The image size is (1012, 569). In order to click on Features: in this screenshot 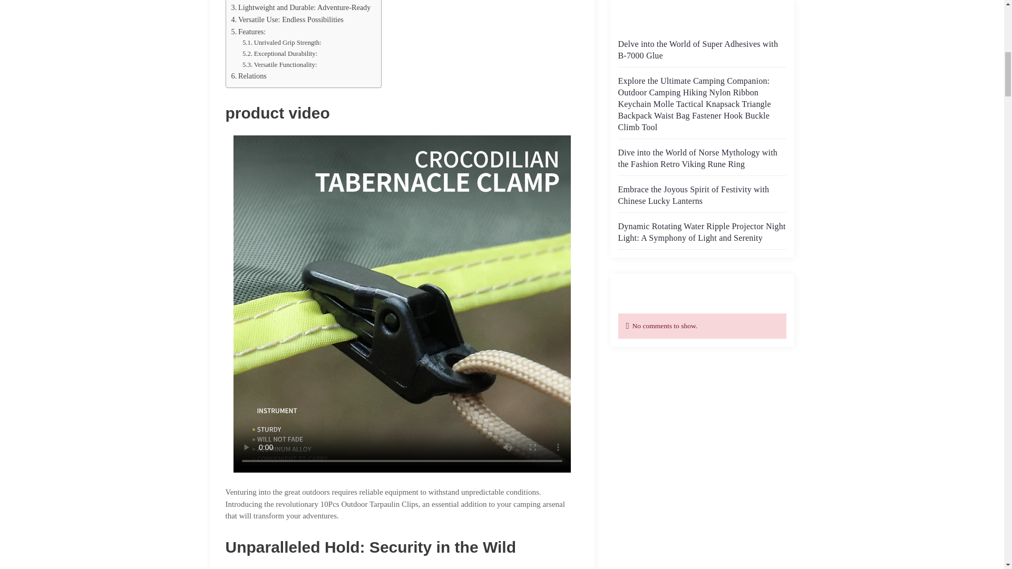, I will do `click(248, 32)`.